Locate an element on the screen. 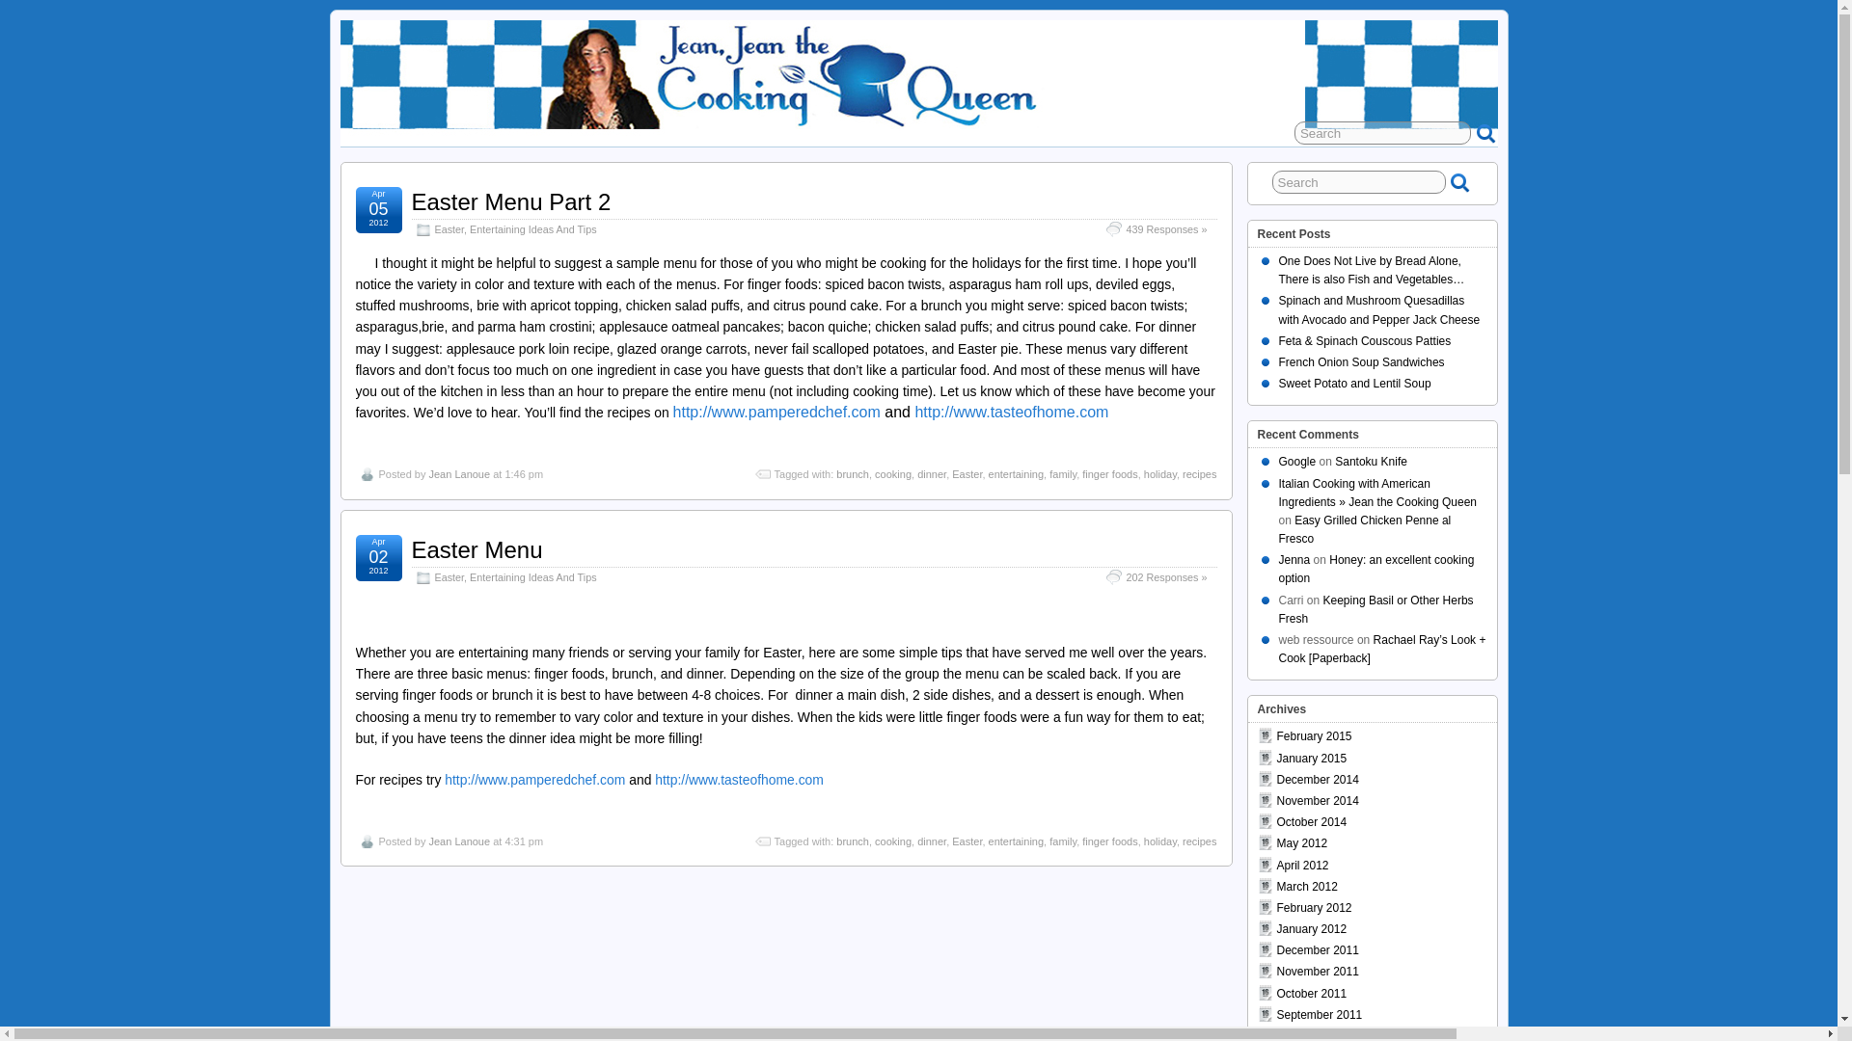  Jean Lanoue is located at coordinates (459, 474).